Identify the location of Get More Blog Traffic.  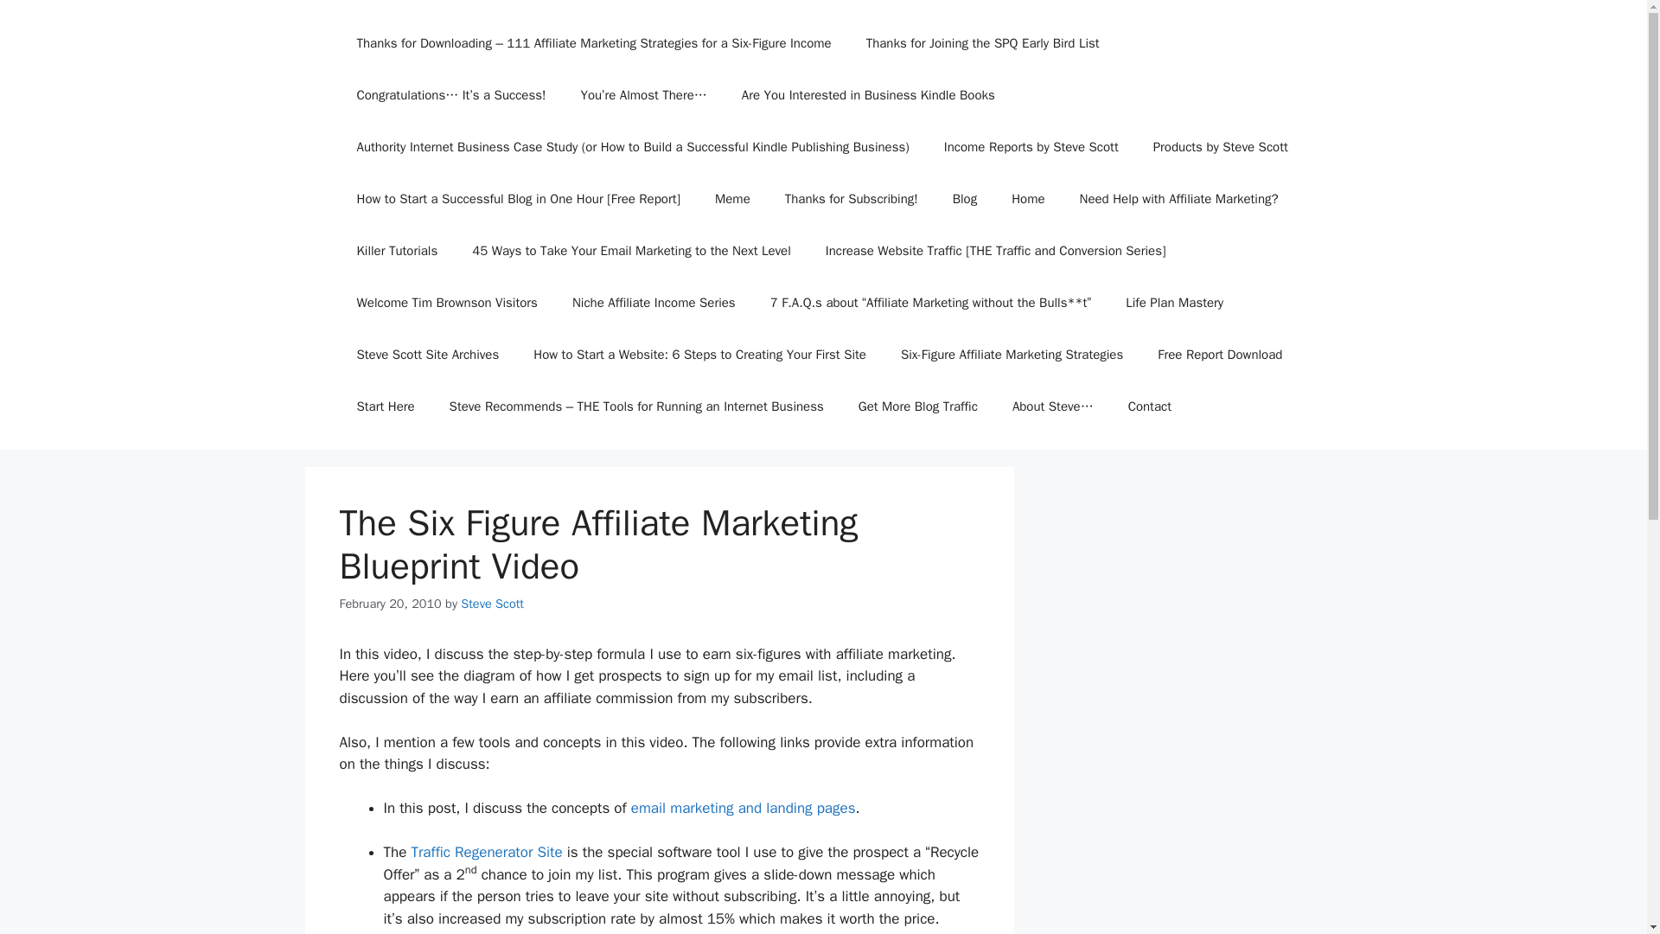
(918, 406).